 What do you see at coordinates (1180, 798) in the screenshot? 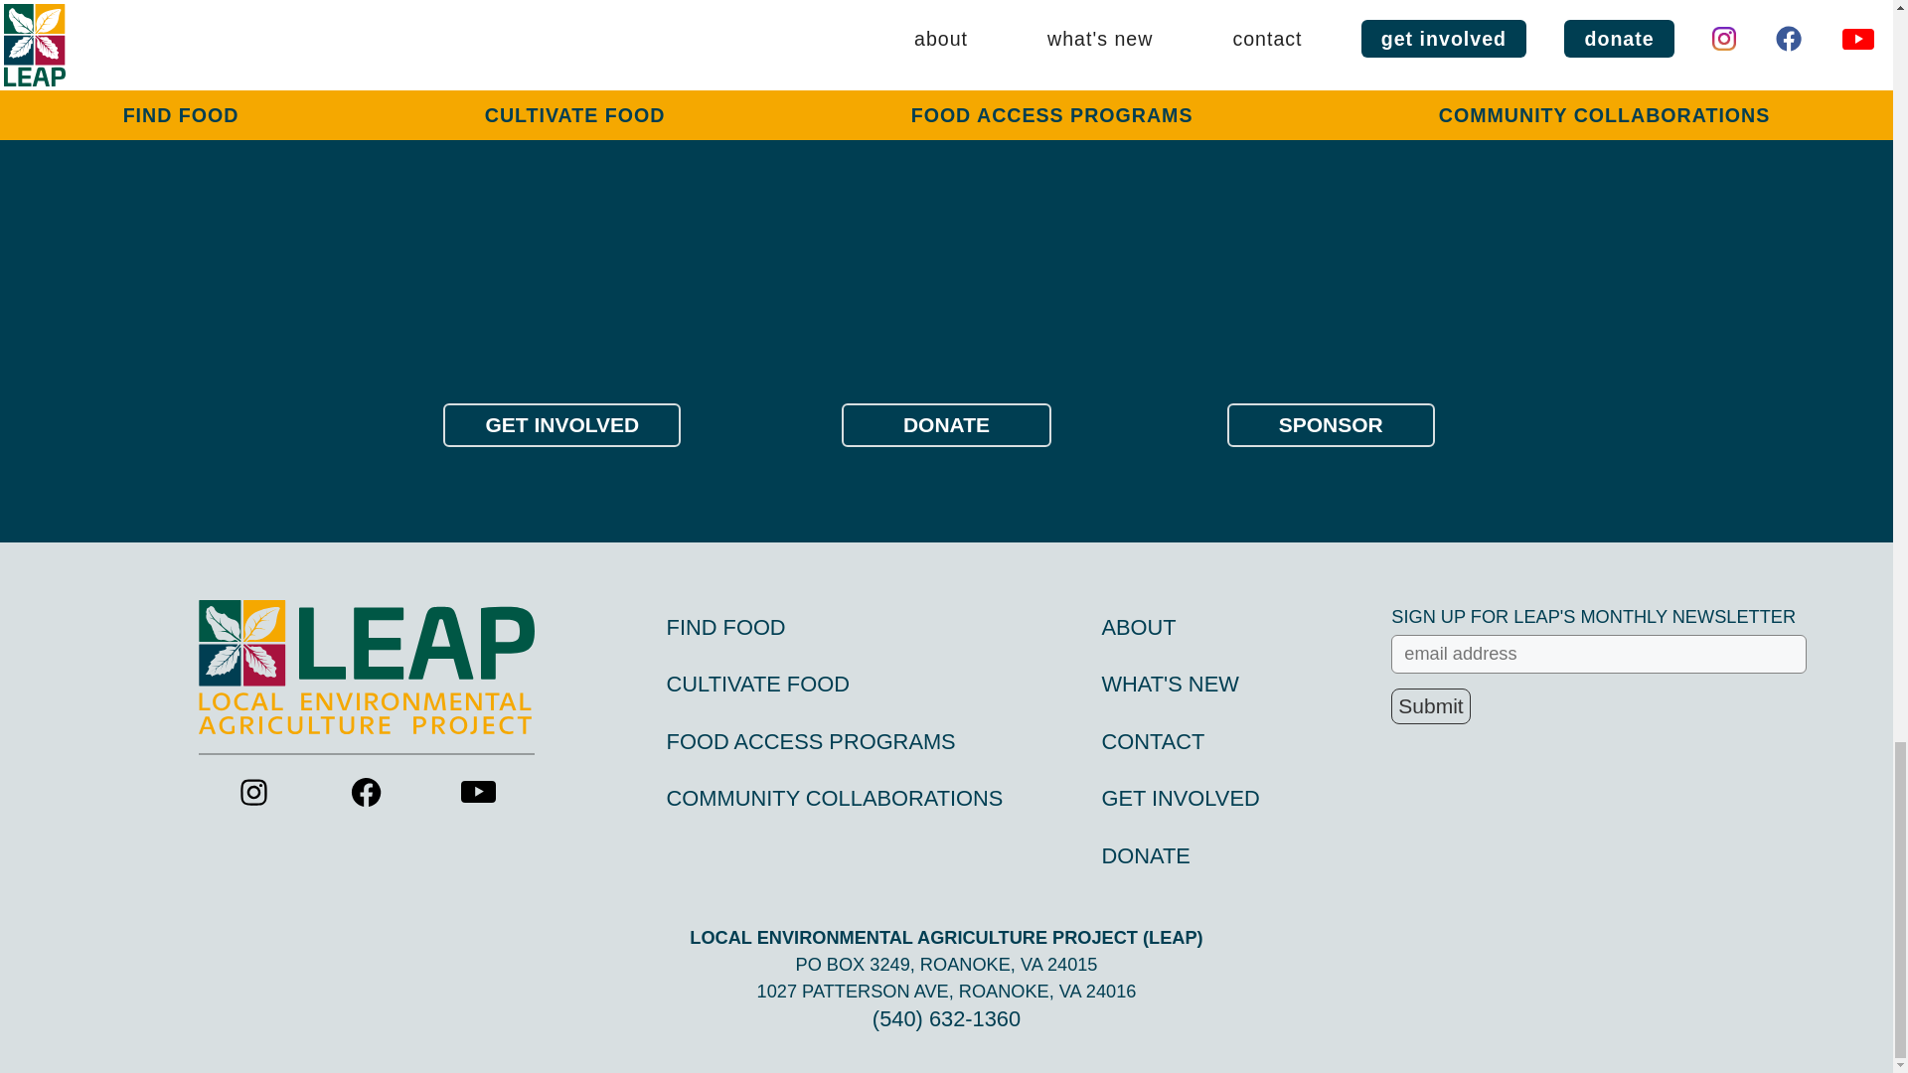
I see `GET INVOLVED` at bounding box center [1180, 798].